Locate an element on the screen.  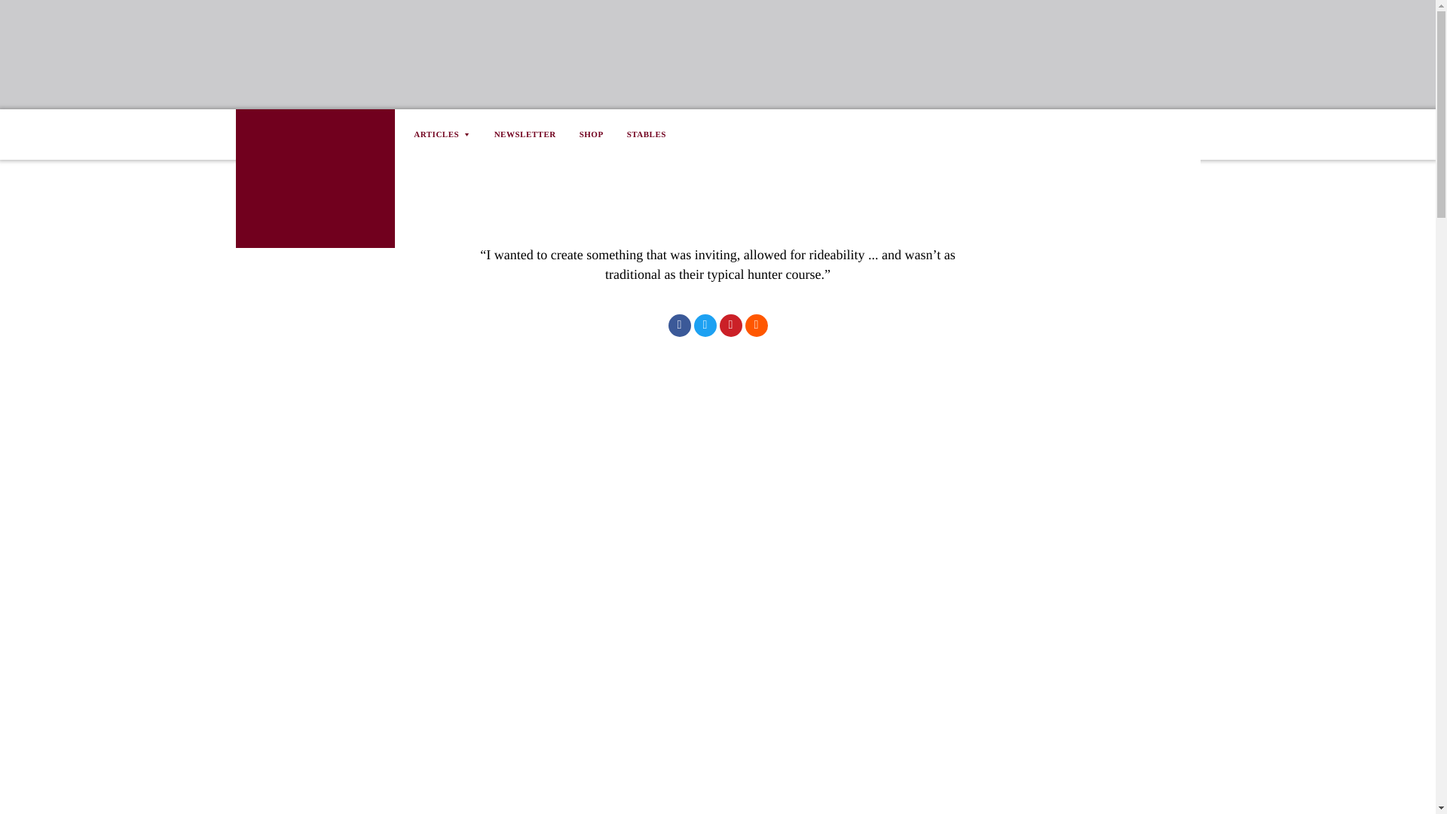
STABLES is located at coordinates (646, 134).